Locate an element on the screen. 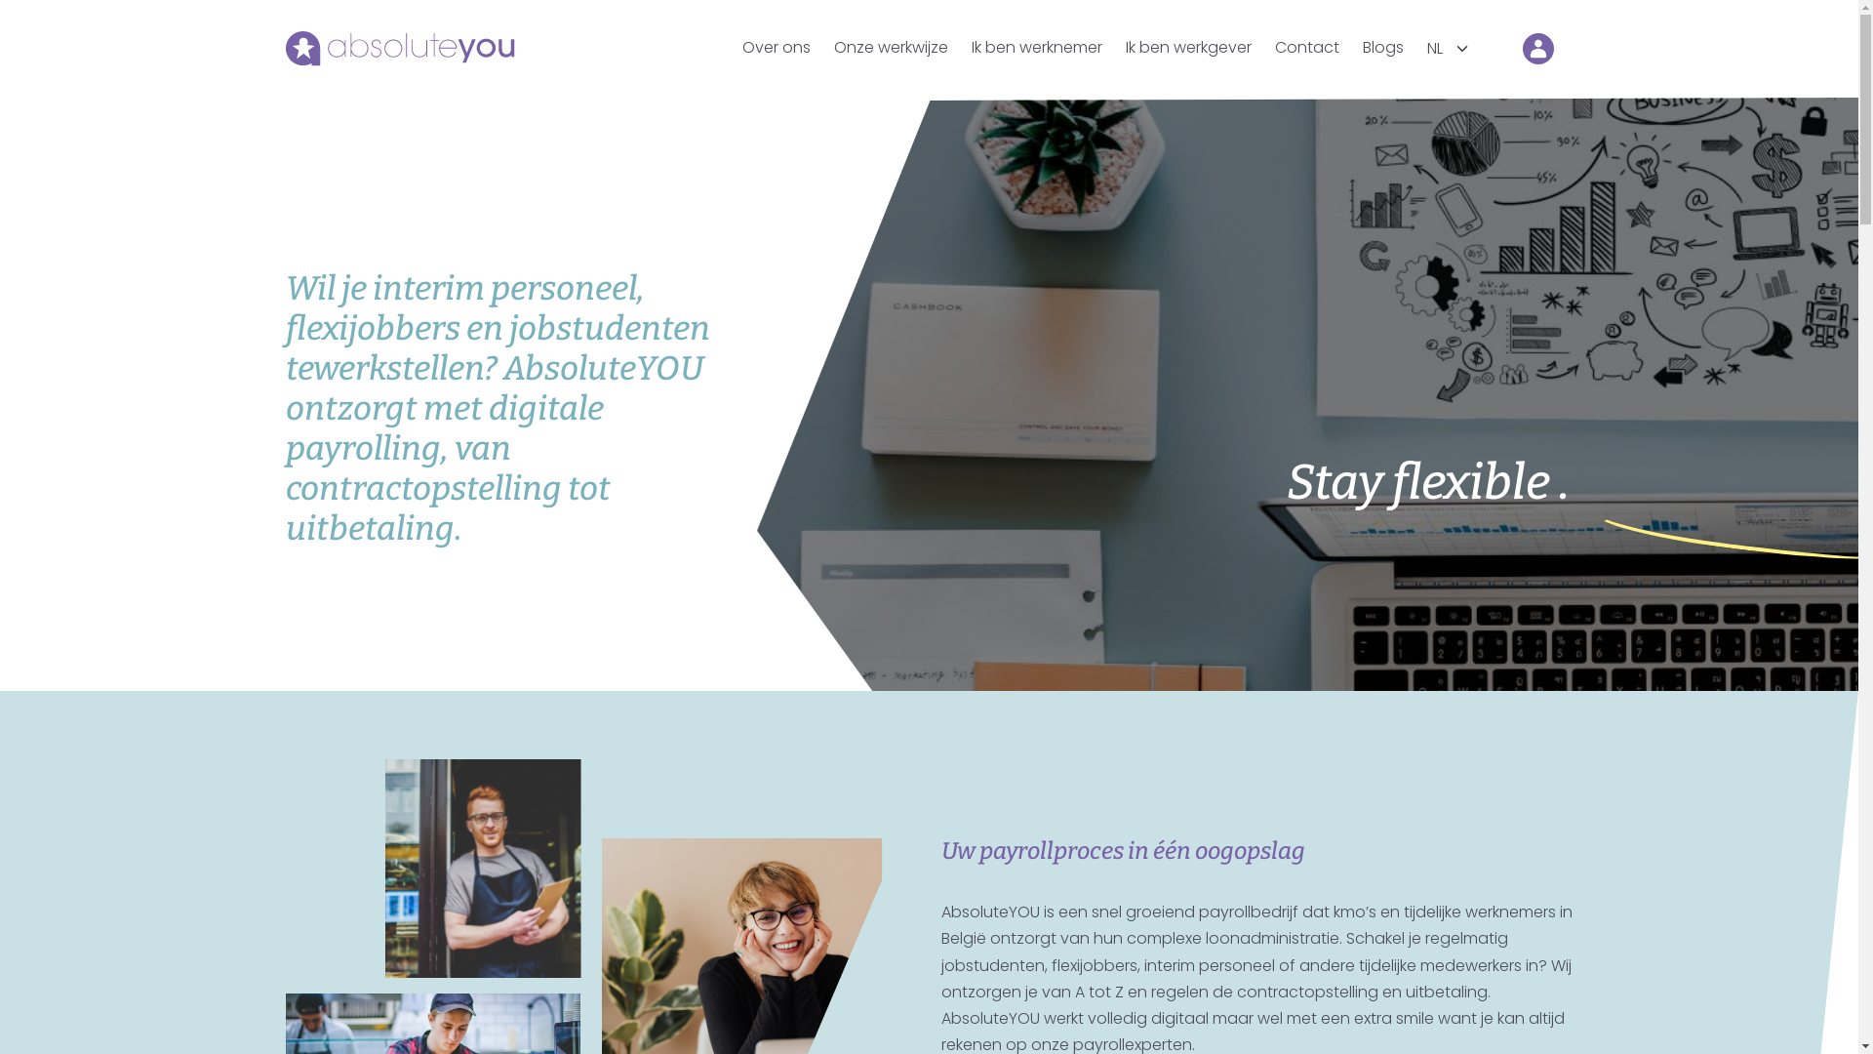 The height and width of the screenshot is (1054, 1873). Onze werkwijze is located at coordinates (890, 47).